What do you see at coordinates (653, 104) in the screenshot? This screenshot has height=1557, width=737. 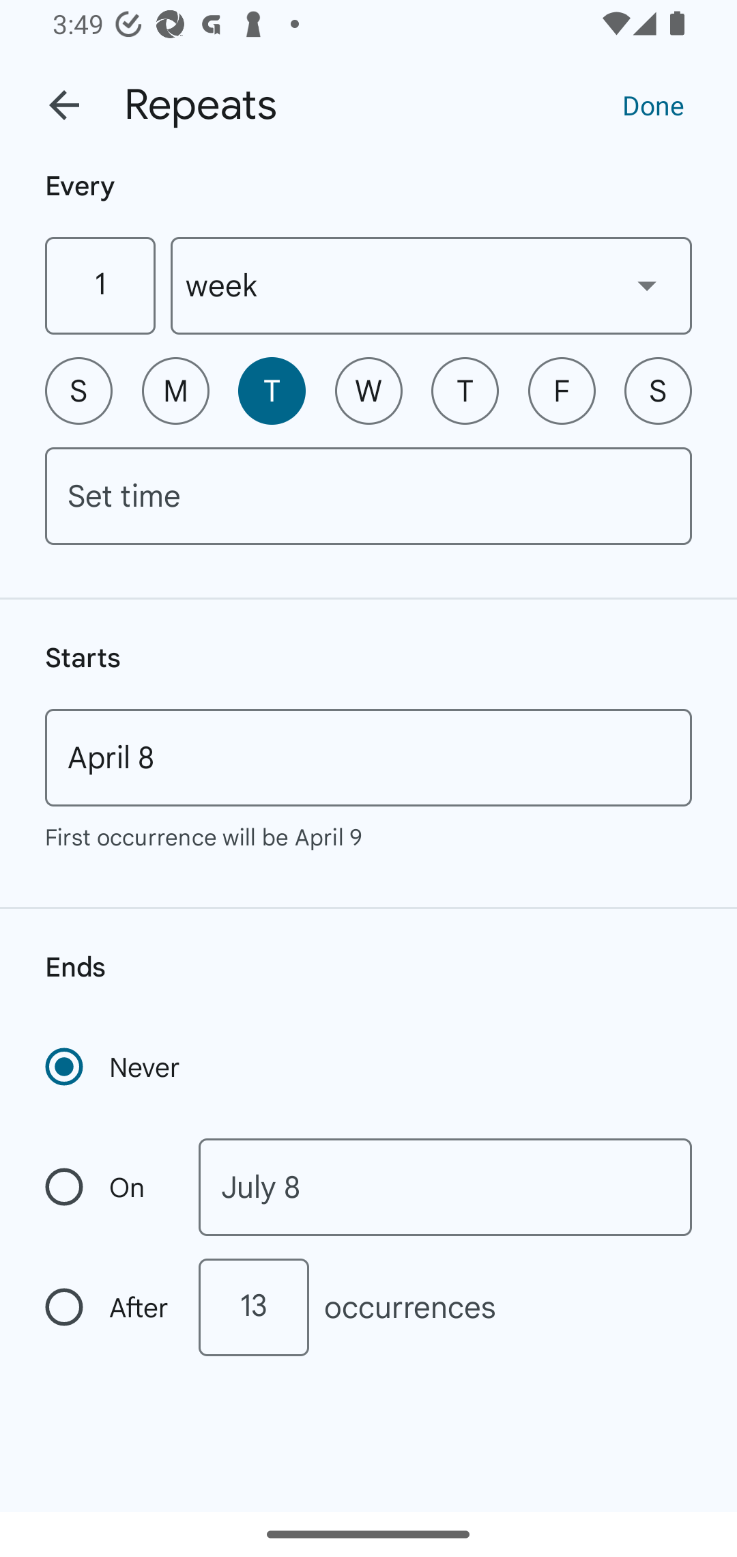 I see `Done` at bounding box center [653, 104].